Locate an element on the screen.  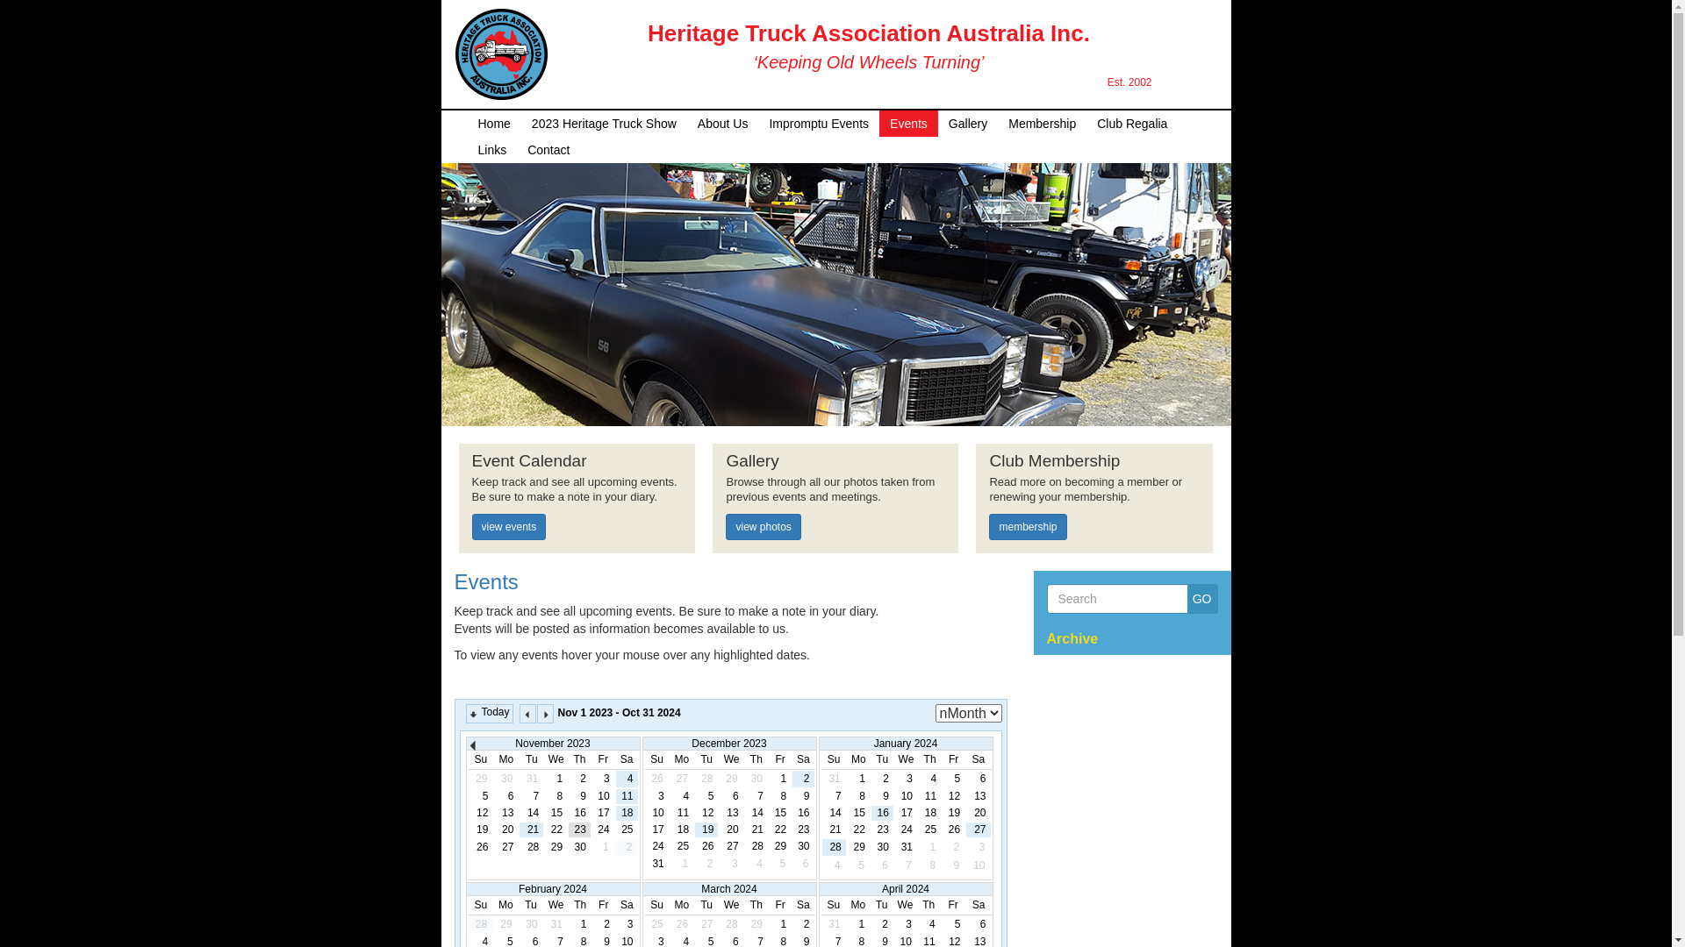
28 is located at coordinates (532, 847).